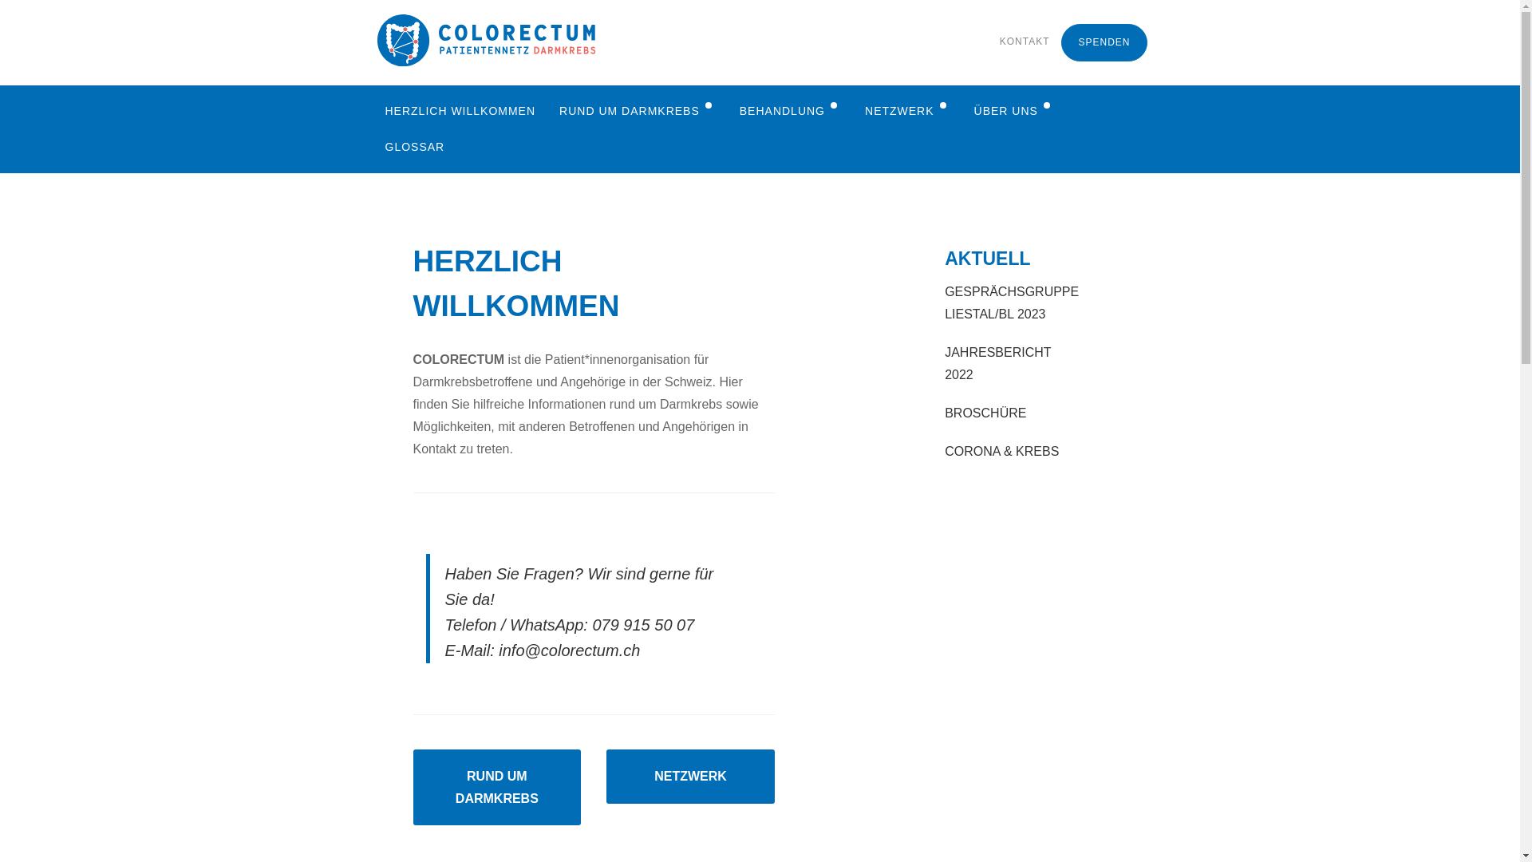  What do you see at coordinates (903, 184) in the screenshot?
I see `COLONTOWN` at bounding box center [903, 184].